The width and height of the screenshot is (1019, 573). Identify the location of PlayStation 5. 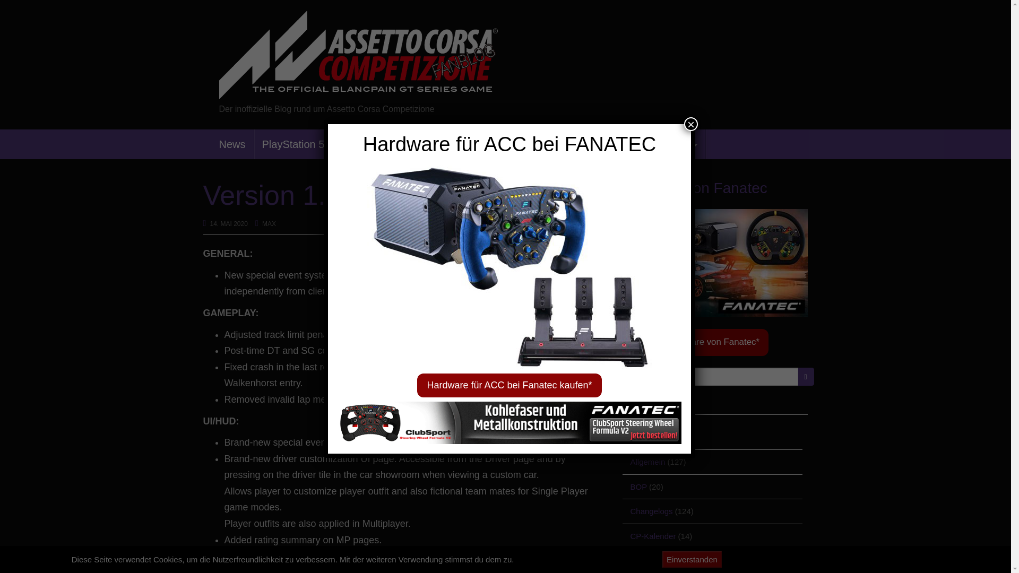
(293, 144).